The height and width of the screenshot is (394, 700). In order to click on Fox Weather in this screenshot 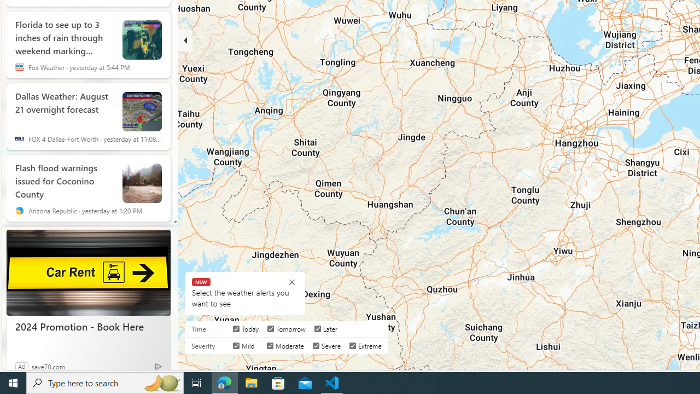, I will do `click(20, 67)`.